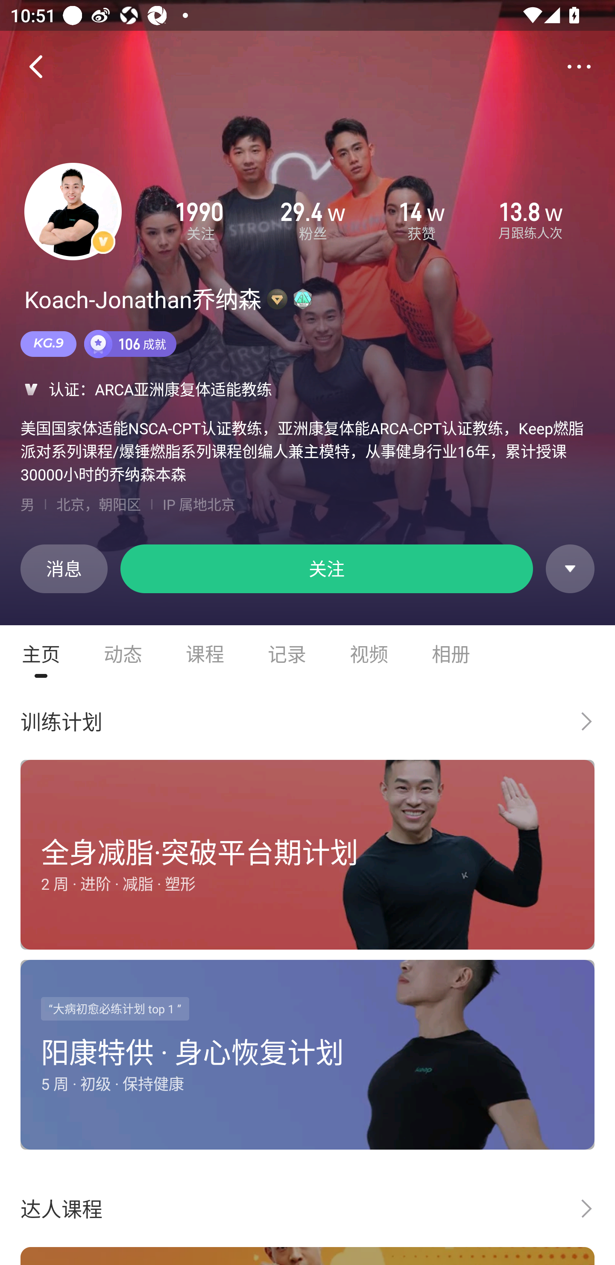 Image resolution: width=615 pixels, height=1265 pixels. I want to click on 全身减脂·突破平台期计划 2 周 · 进阶 · 减脂 · 塑形, so click(307, 857).